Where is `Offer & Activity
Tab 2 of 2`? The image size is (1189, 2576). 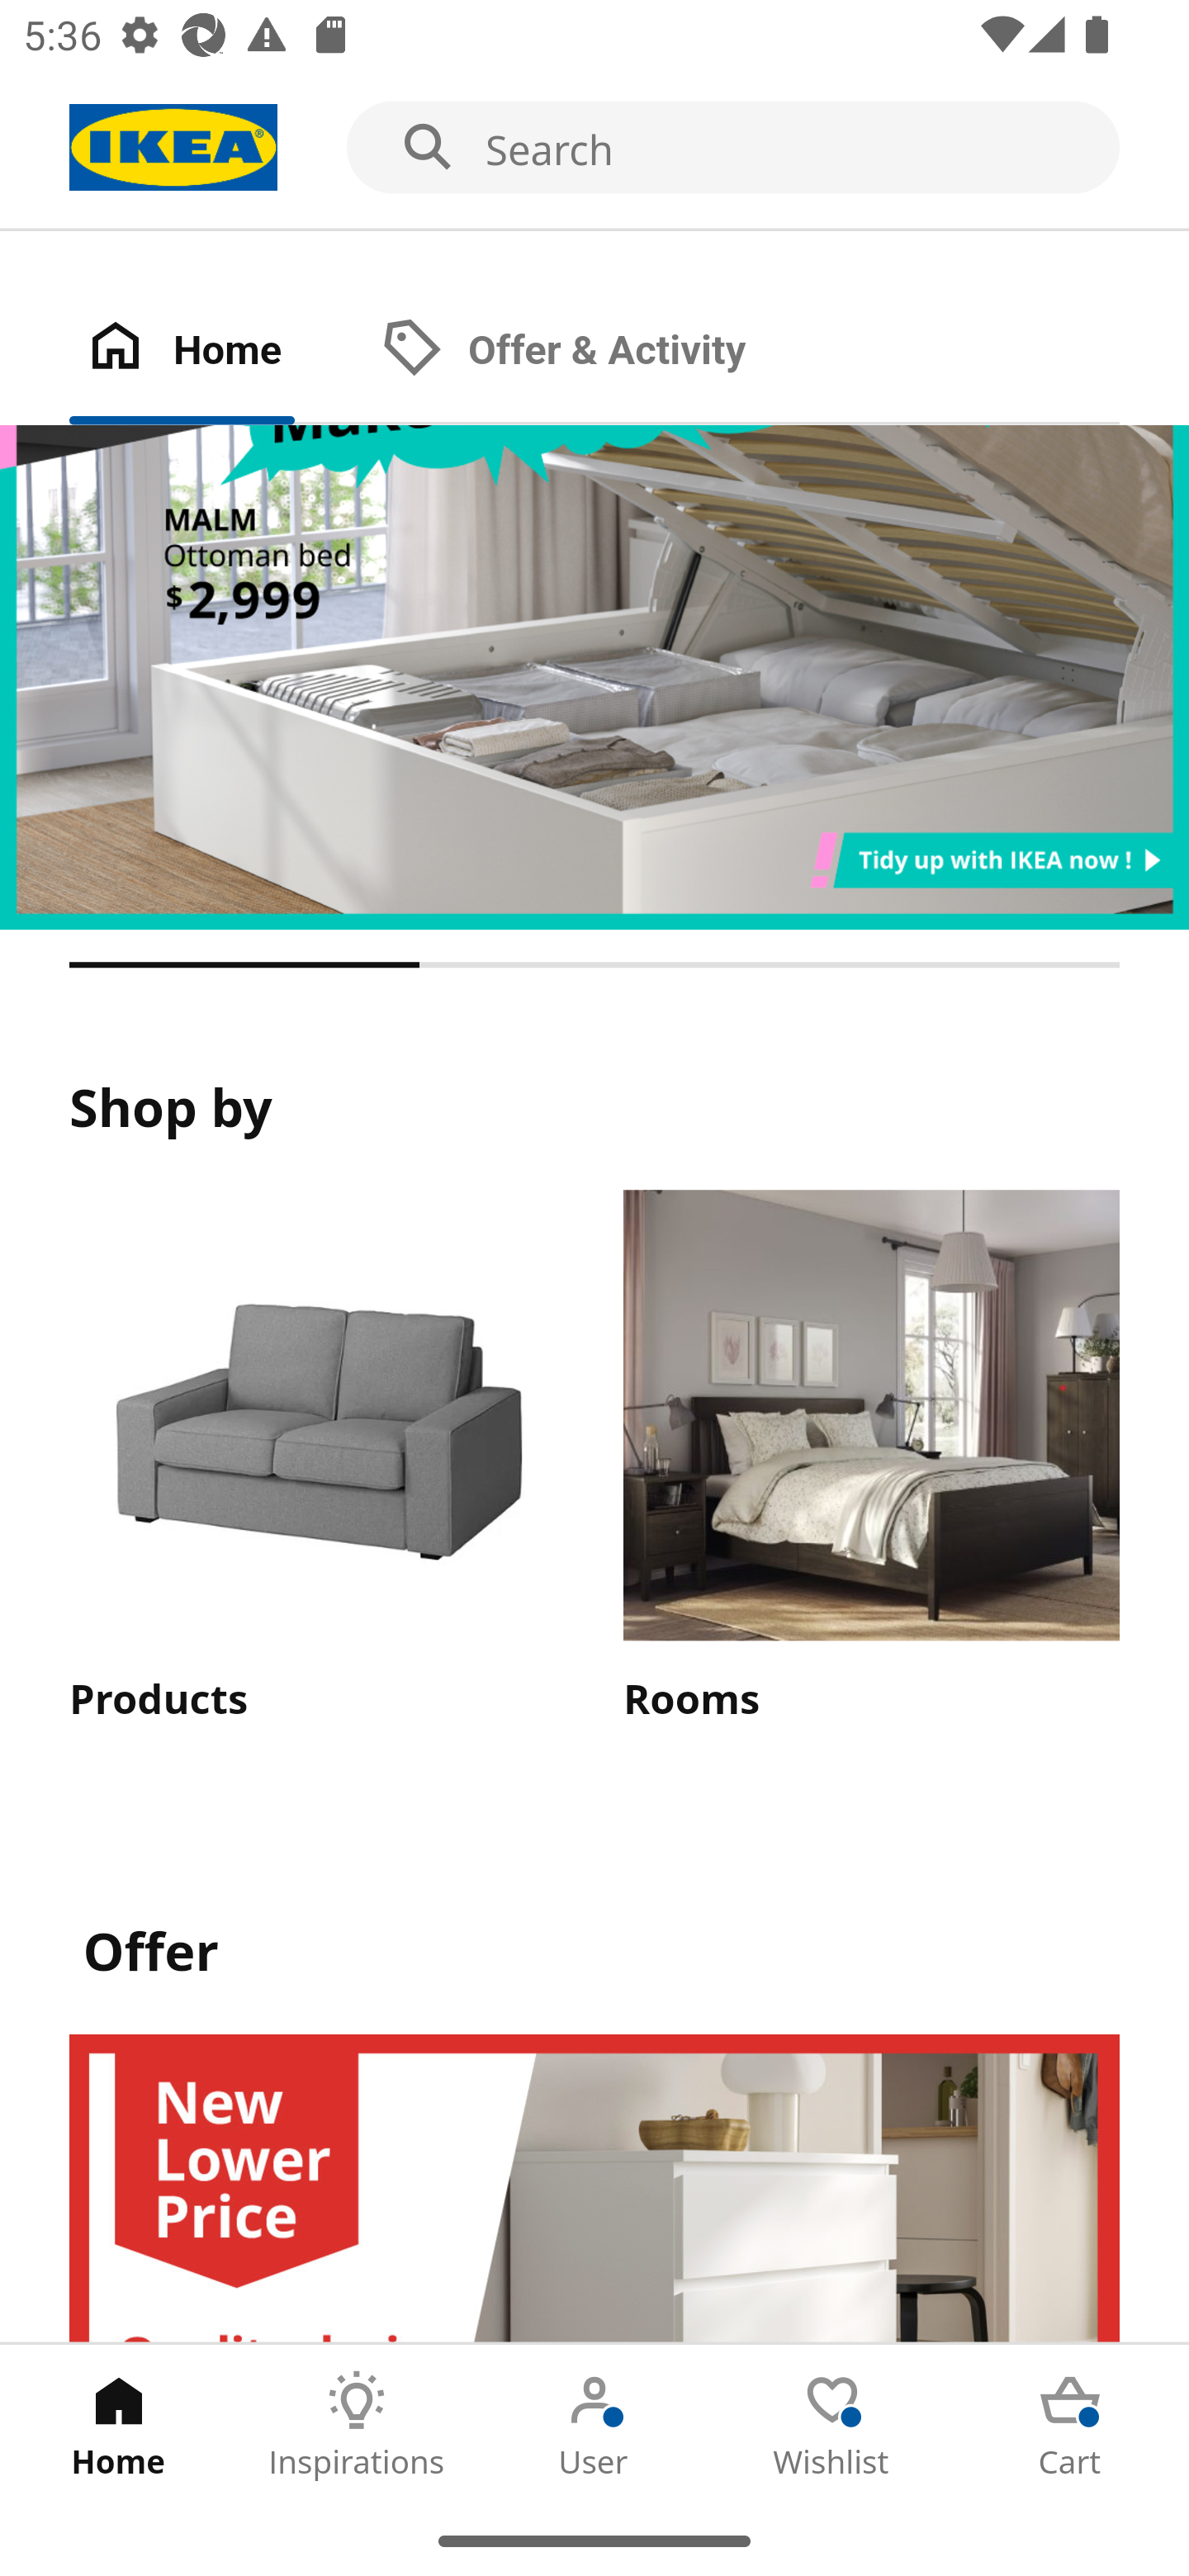 Offer & Activity
Tab 2 of 2 is located at coordinates (596, 351).